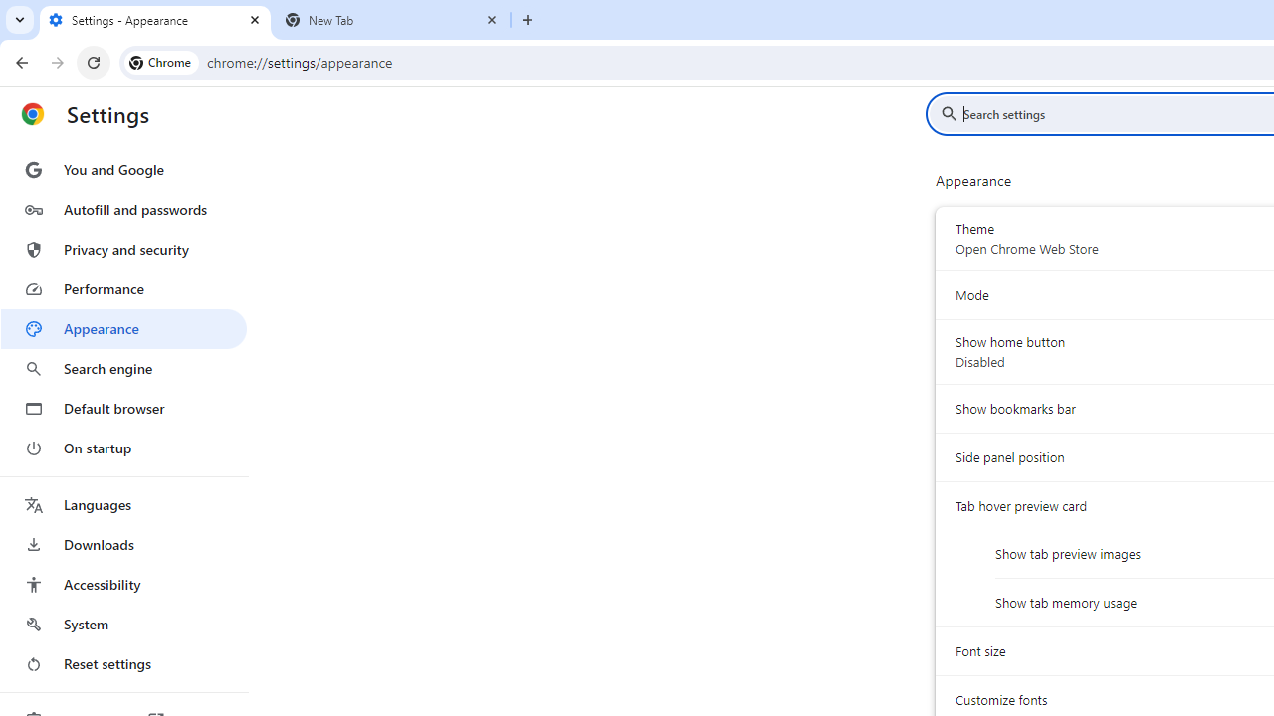  I want to click on New Tab, so click(392, 20).